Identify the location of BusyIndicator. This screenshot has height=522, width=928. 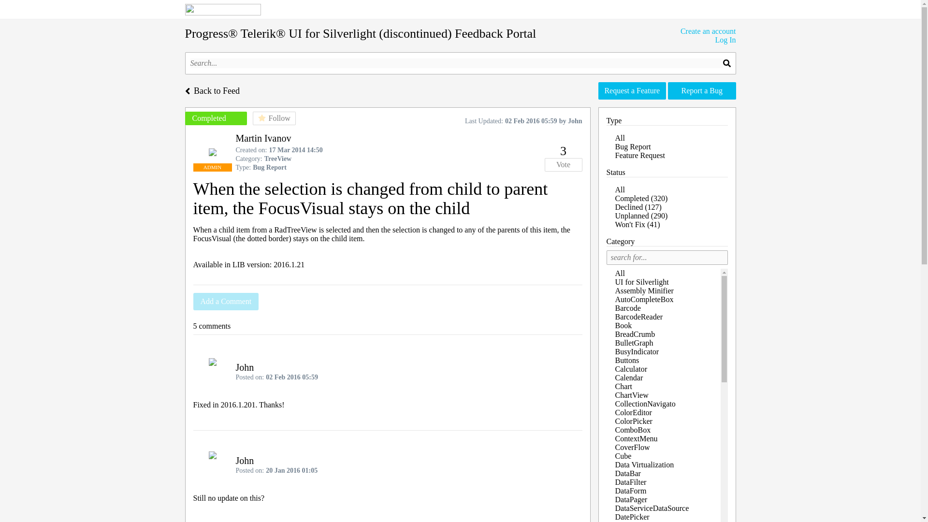
(637, 351).